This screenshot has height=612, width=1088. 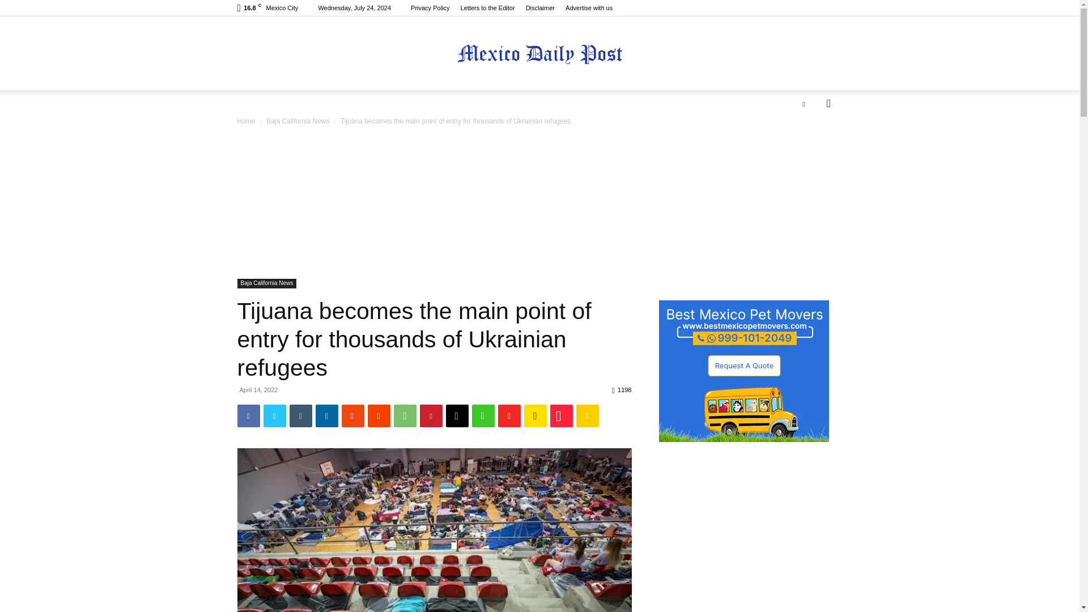 What do you see at coordinates (326, 415) in the screenshot?
I see `Linkedin` at bounding box center [326, 415].